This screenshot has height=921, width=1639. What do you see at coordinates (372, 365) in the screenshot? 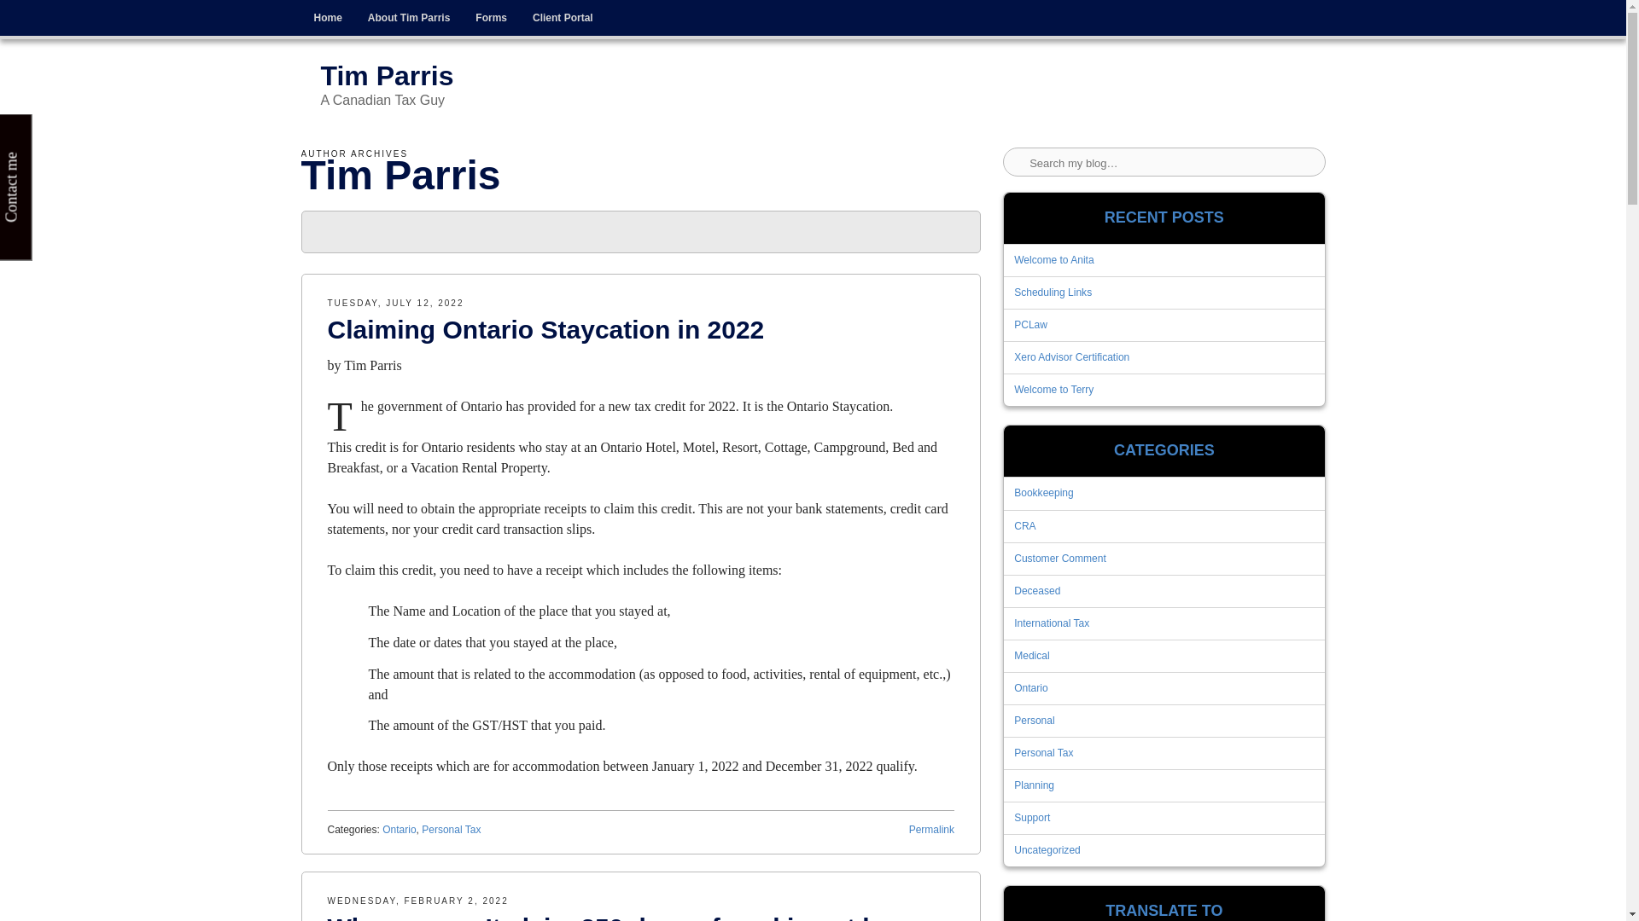
I see `Tim Parris` at bounding box center [372, 365].